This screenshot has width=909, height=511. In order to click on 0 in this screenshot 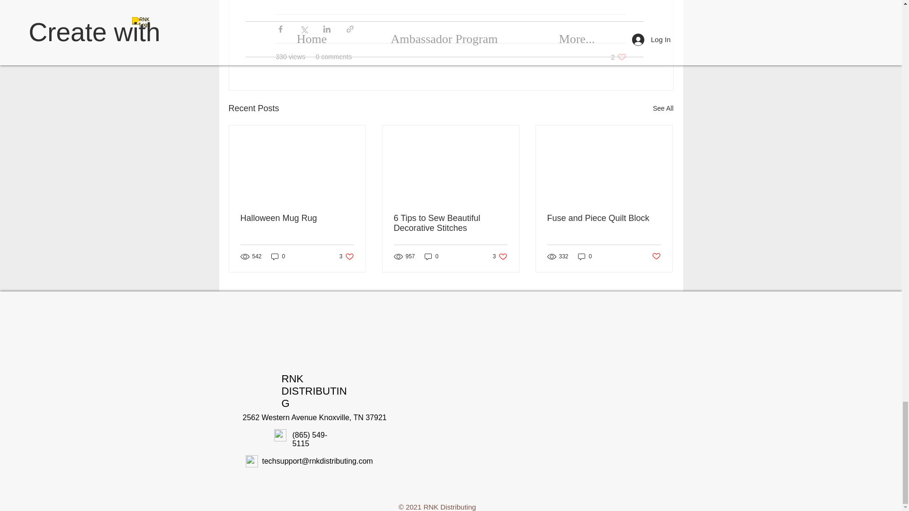, I will do `click(450, 223)`.